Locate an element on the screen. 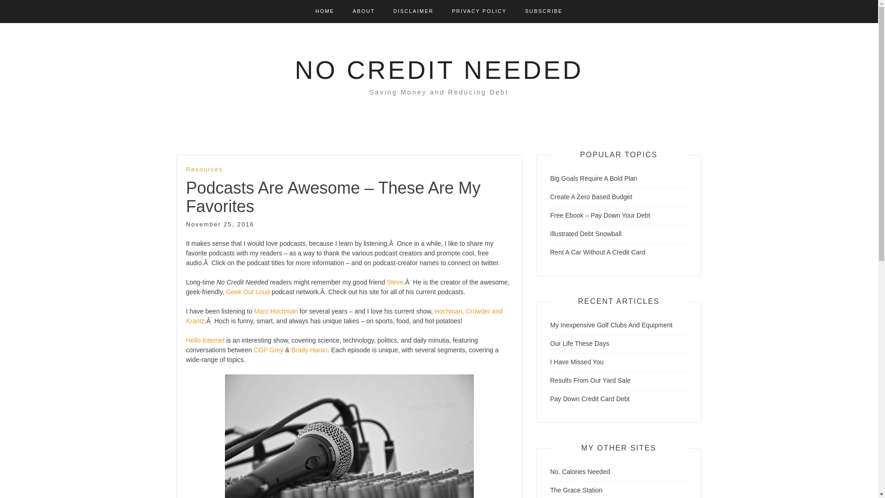 This screenshot has width=885, height=498. Geek Out Loud is located at coordinates (248, 292).